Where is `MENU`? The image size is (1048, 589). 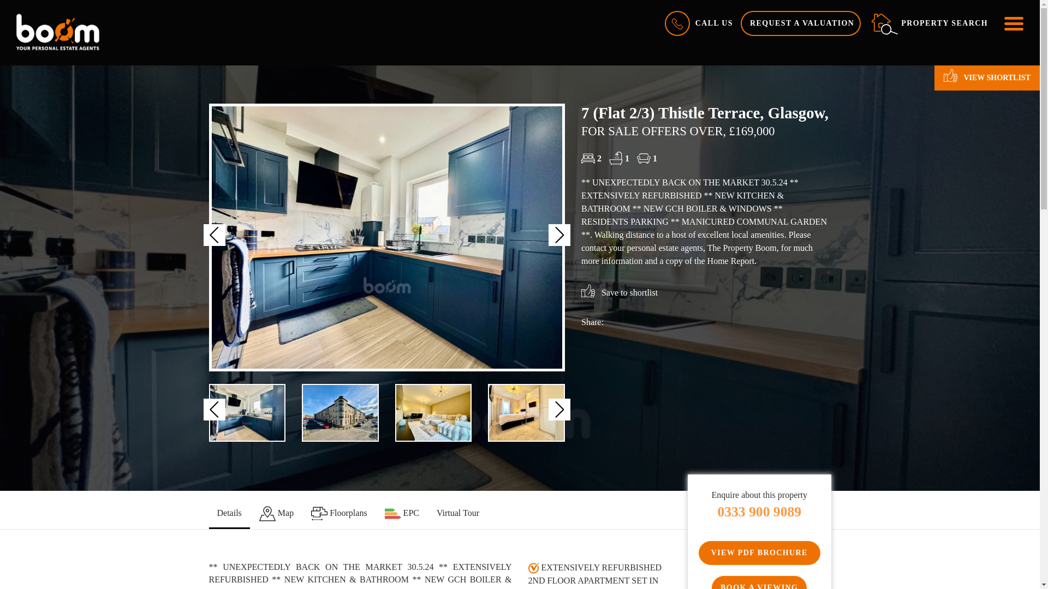 MENU is located at coordinates (1013, 23).